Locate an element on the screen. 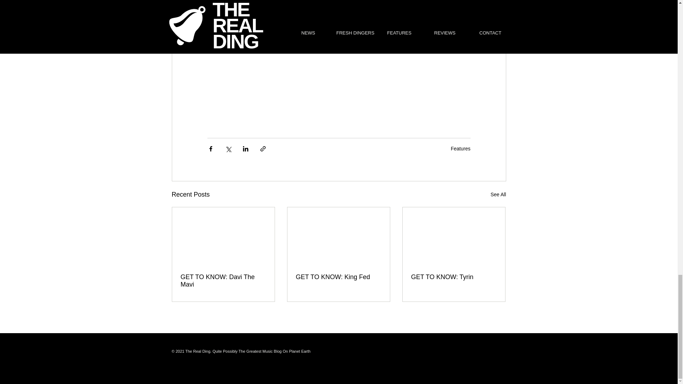  Features is located at coordinates (460, 149).